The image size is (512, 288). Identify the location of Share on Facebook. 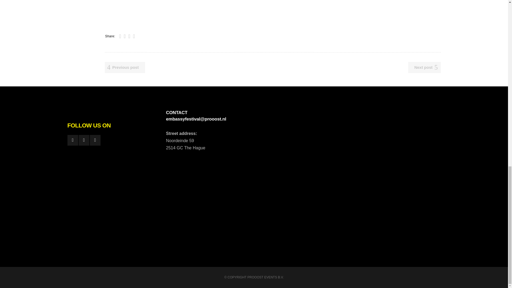
(120, 36).